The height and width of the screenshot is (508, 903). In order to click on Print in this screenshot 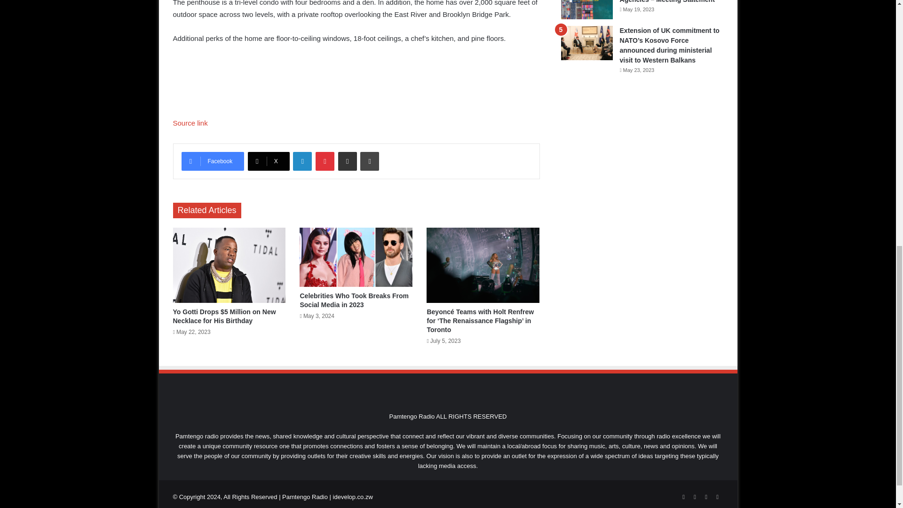, I will do `click(370, 161)`.